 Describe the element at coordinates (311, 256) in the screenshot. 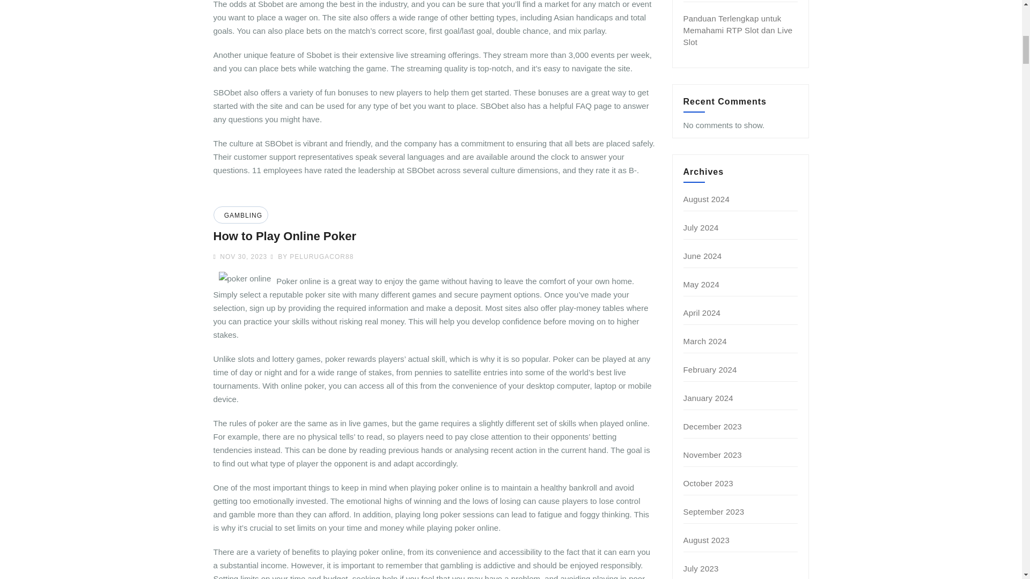

I see `BY PELURUGACOR88` at that location.